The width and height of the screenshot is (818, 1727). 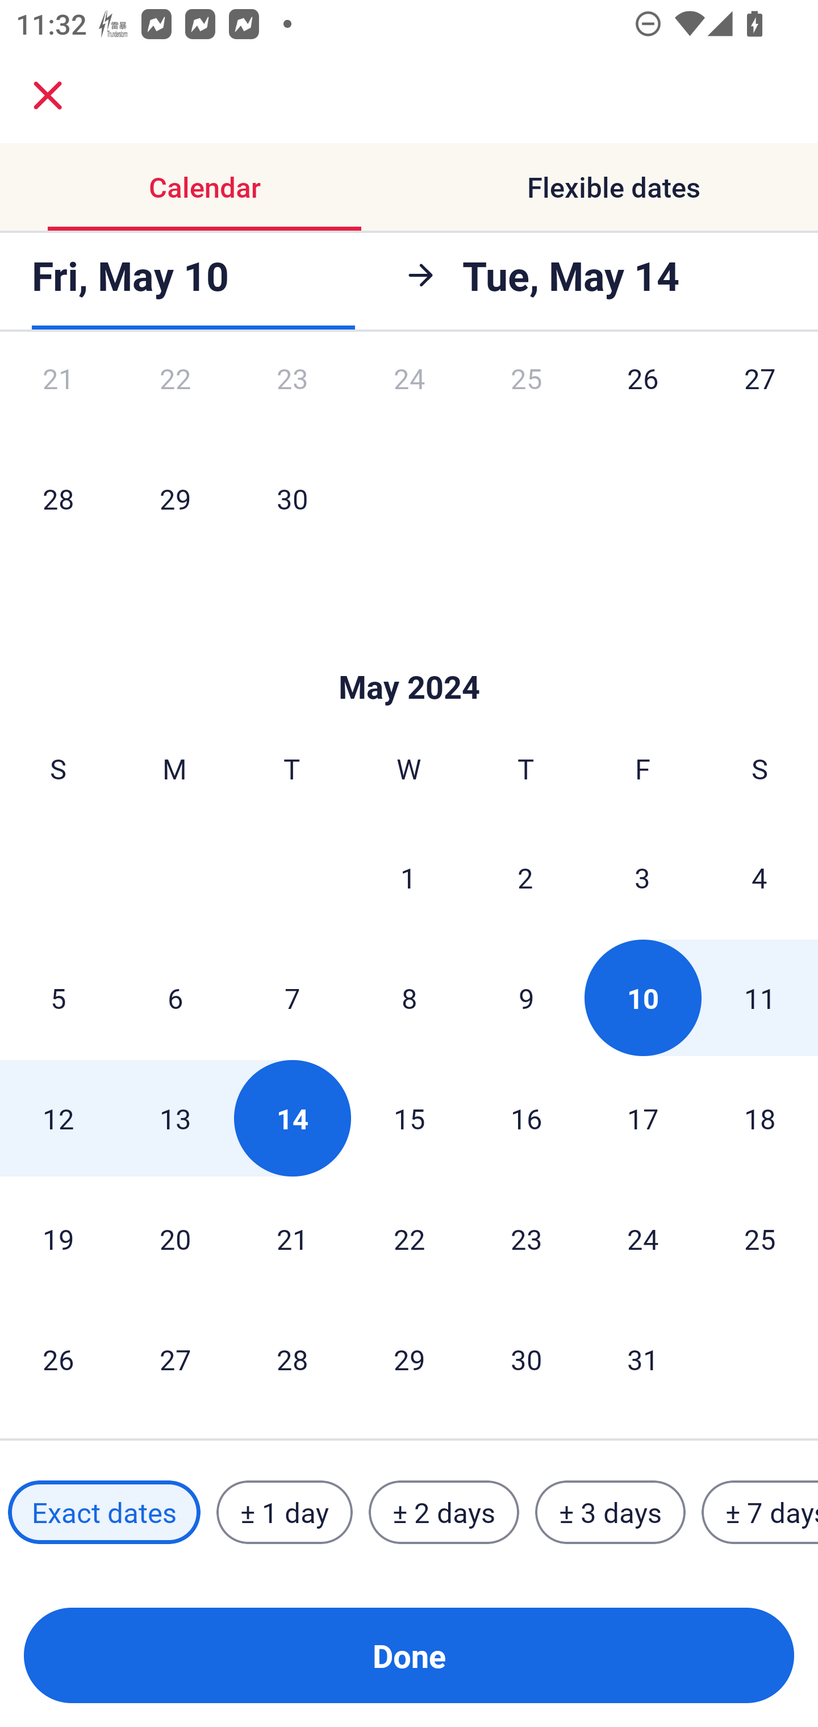 I want to click on 16 Thursday, May 16, 2024, so click(x=526, y=1118).